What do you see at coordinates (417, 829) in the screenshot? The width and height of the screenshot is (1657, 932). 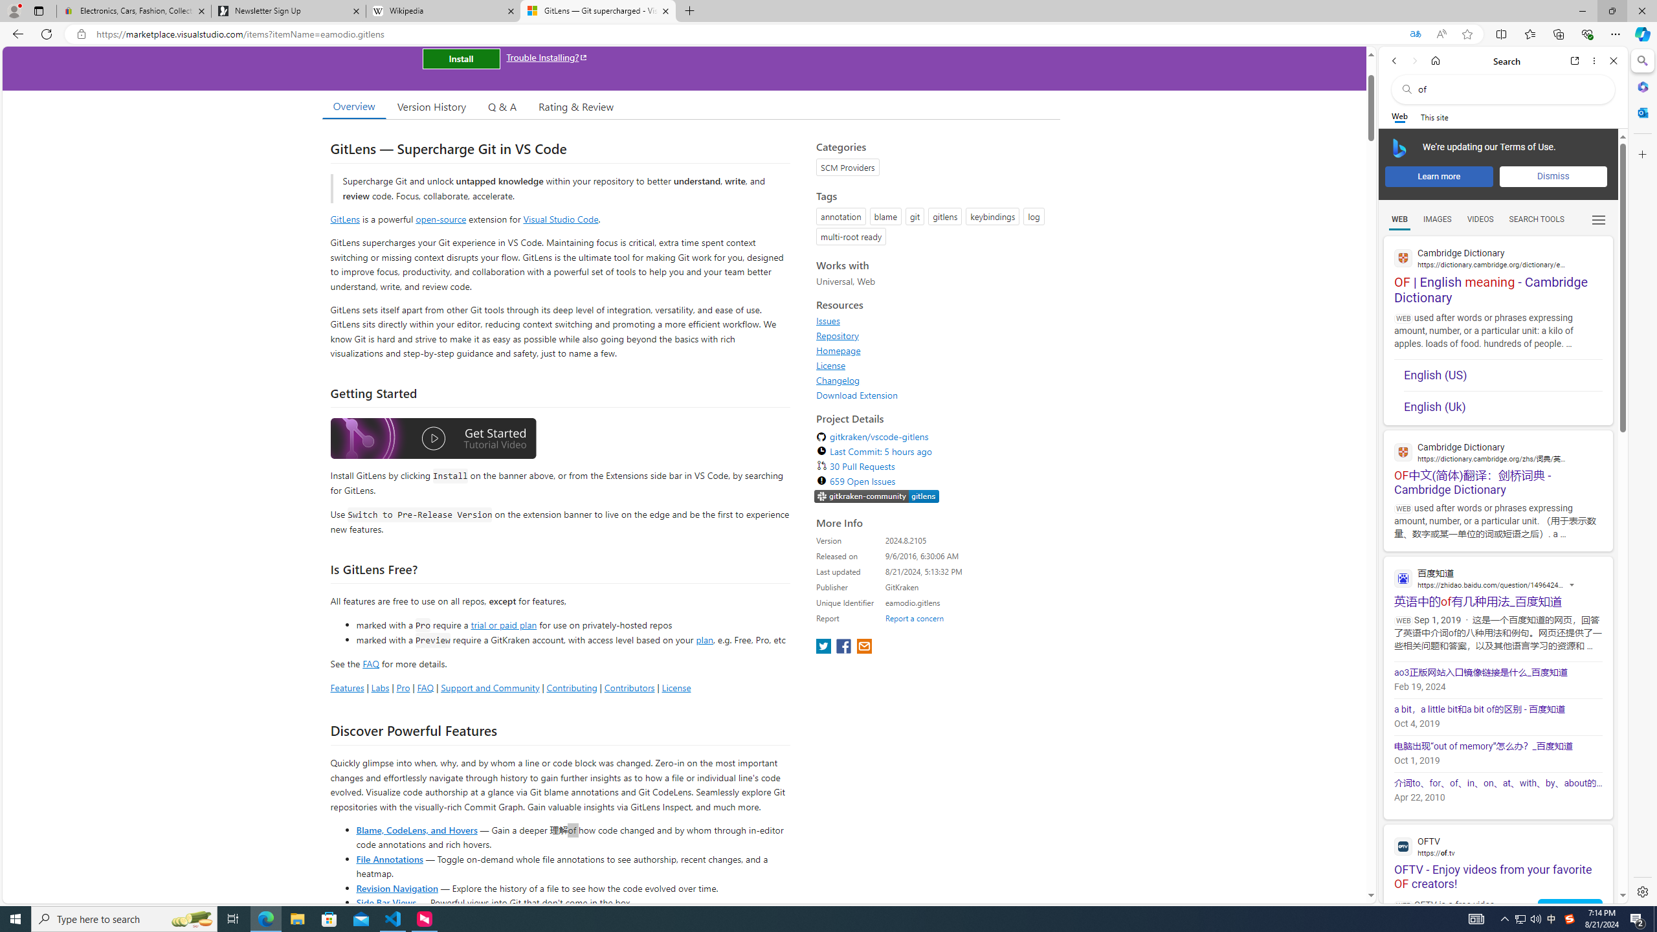 I see `Blame, CodeLens, and Hovers` at bounding box center [417, 829].